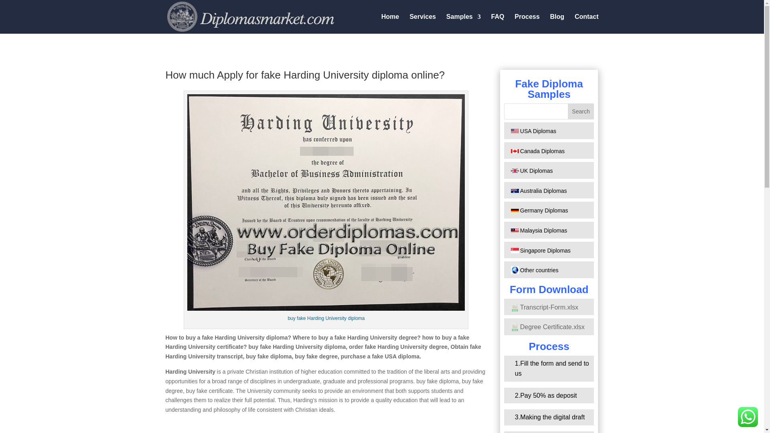  What do you see at coordinates (532, 171) in the screenshot?
I see `UK Diplomas` at bounding box center [532, 171].